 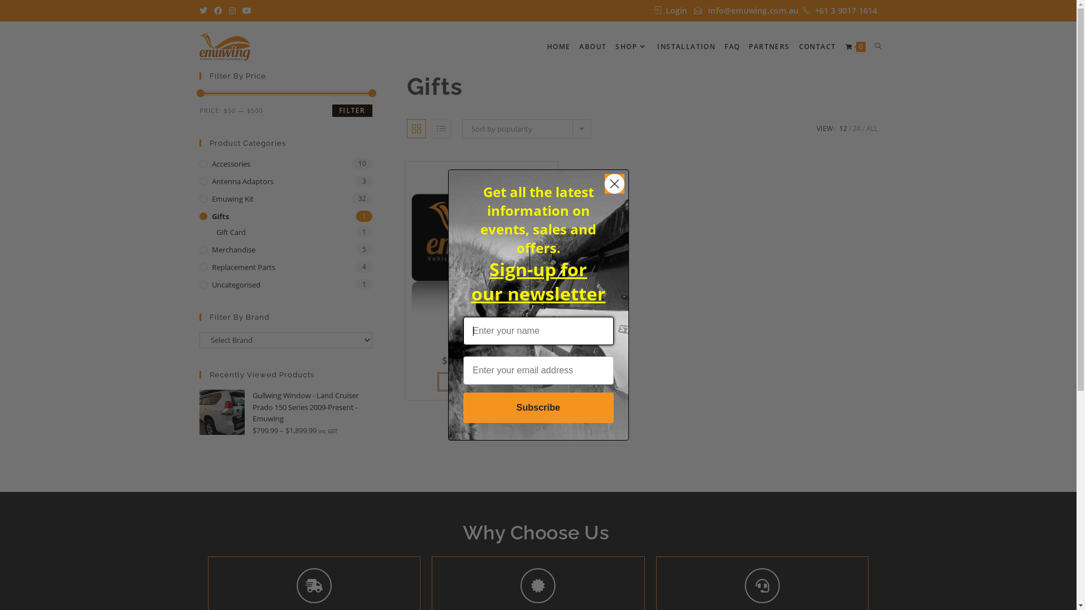 I want to click on Accessories, so click(x=285, y=164).